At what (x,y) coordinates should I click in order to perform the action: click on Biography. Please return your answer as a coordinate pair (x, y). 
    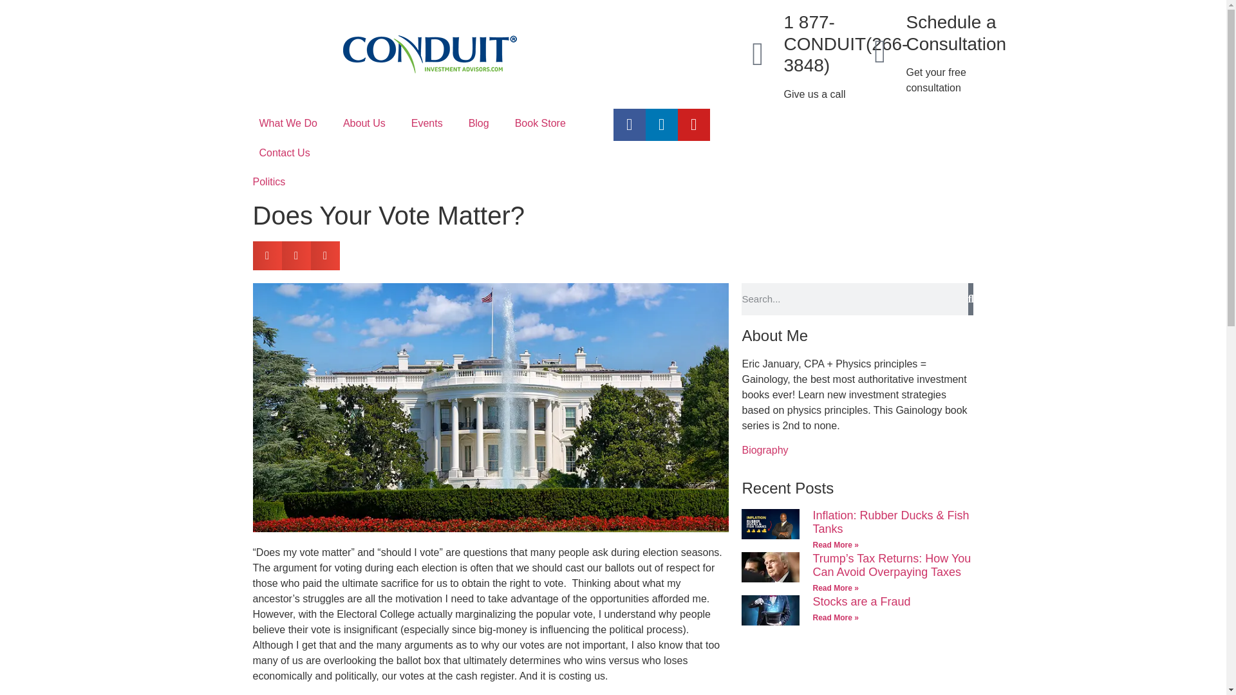
    Looking at the image, I should click on (765, 450).